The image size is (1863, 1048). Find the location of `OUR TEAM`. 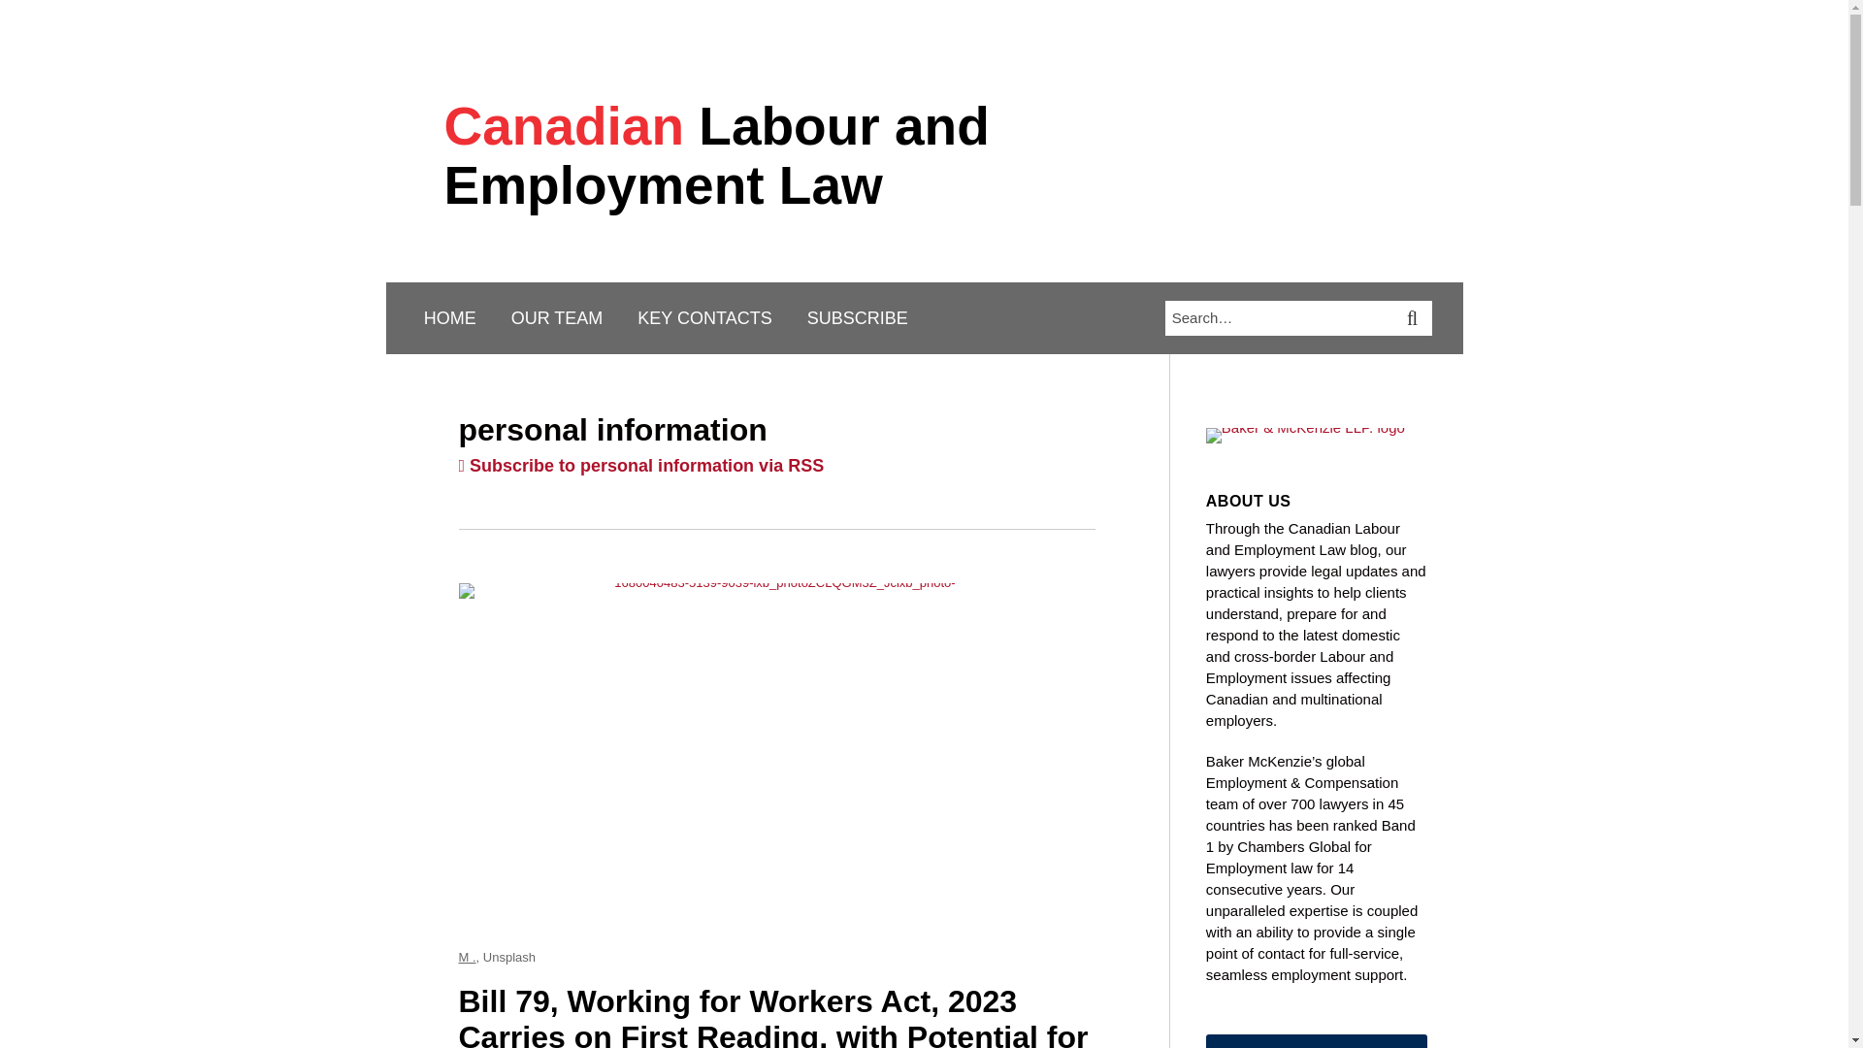

OUR TEAM is located at coordinates (557, 318).